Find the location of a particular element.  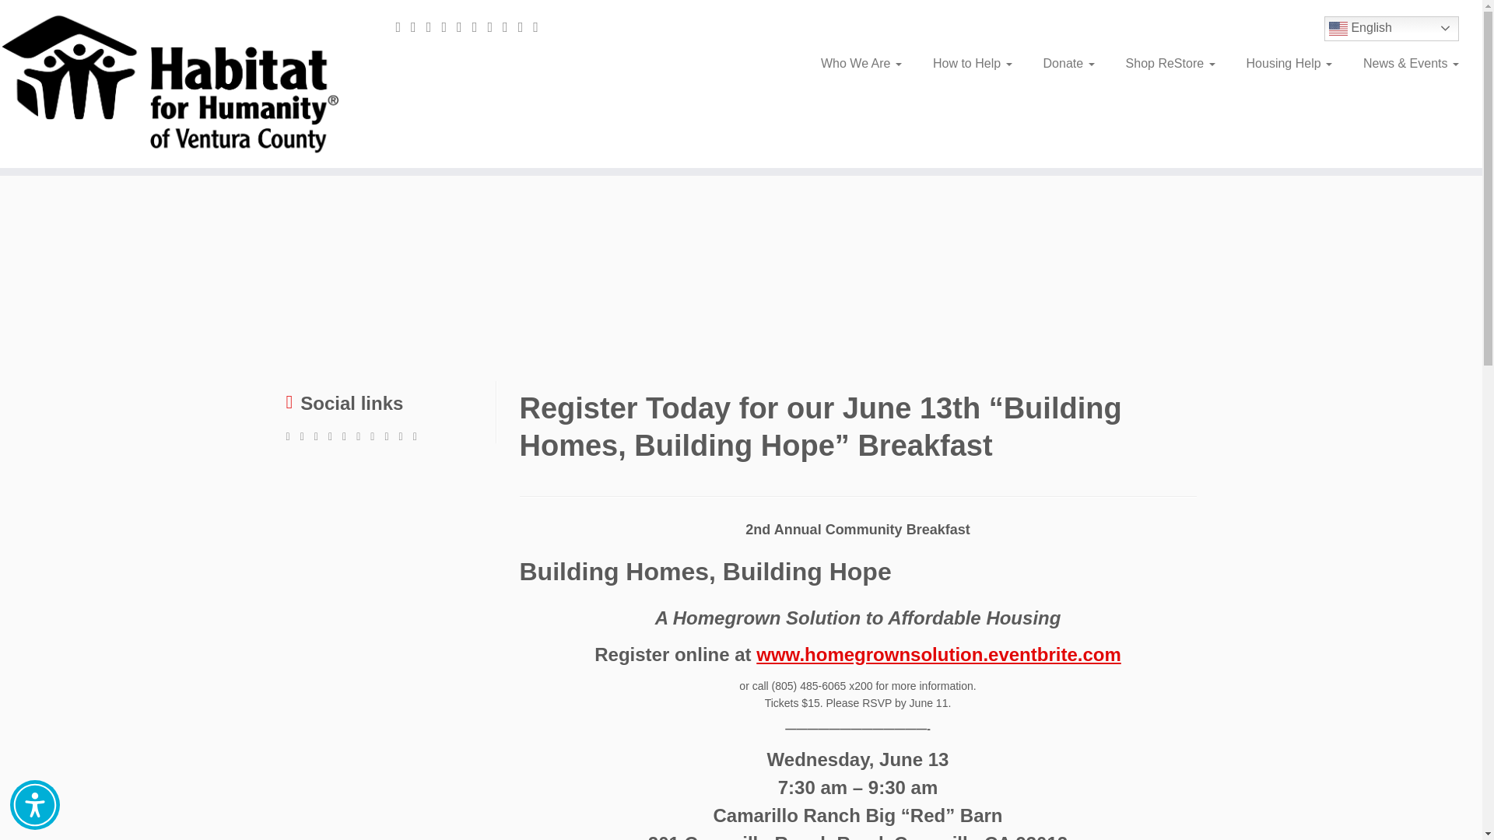

Follow me on Instagram is located at coordinates (479, 26).